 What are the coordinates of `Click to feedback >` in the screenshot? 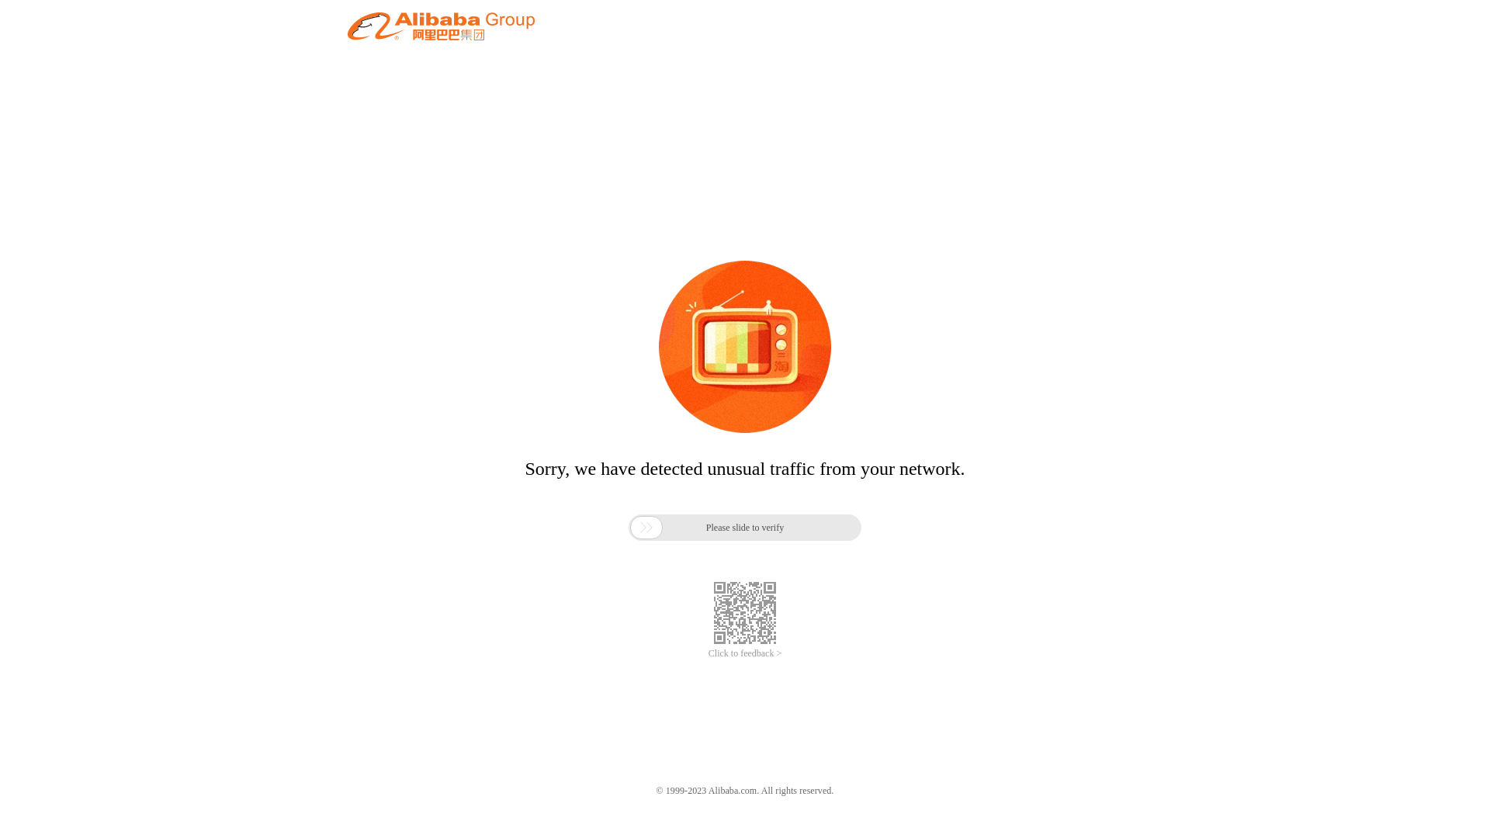 It's located at (745, 653).